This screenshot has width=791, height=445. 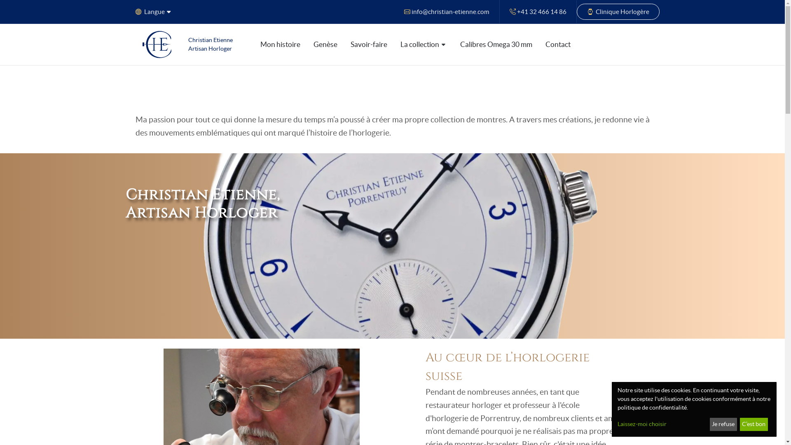 What do you see at coordinates (157, 44) in the screenshot?
I see `logo christian etienne swiss watches` at bounding box center [157, 44].